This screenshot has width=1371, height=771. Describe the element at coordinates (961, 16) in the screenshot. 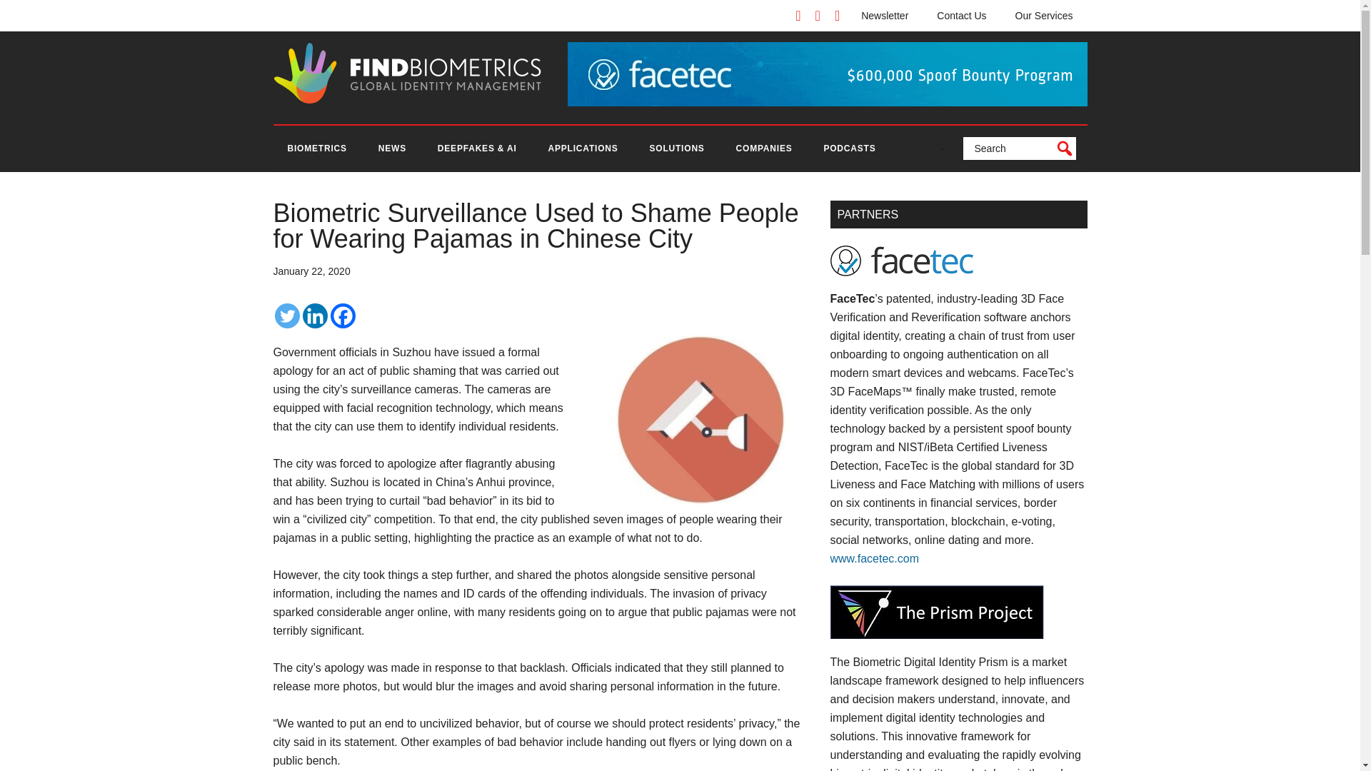

I see `Contact Us` at that location.